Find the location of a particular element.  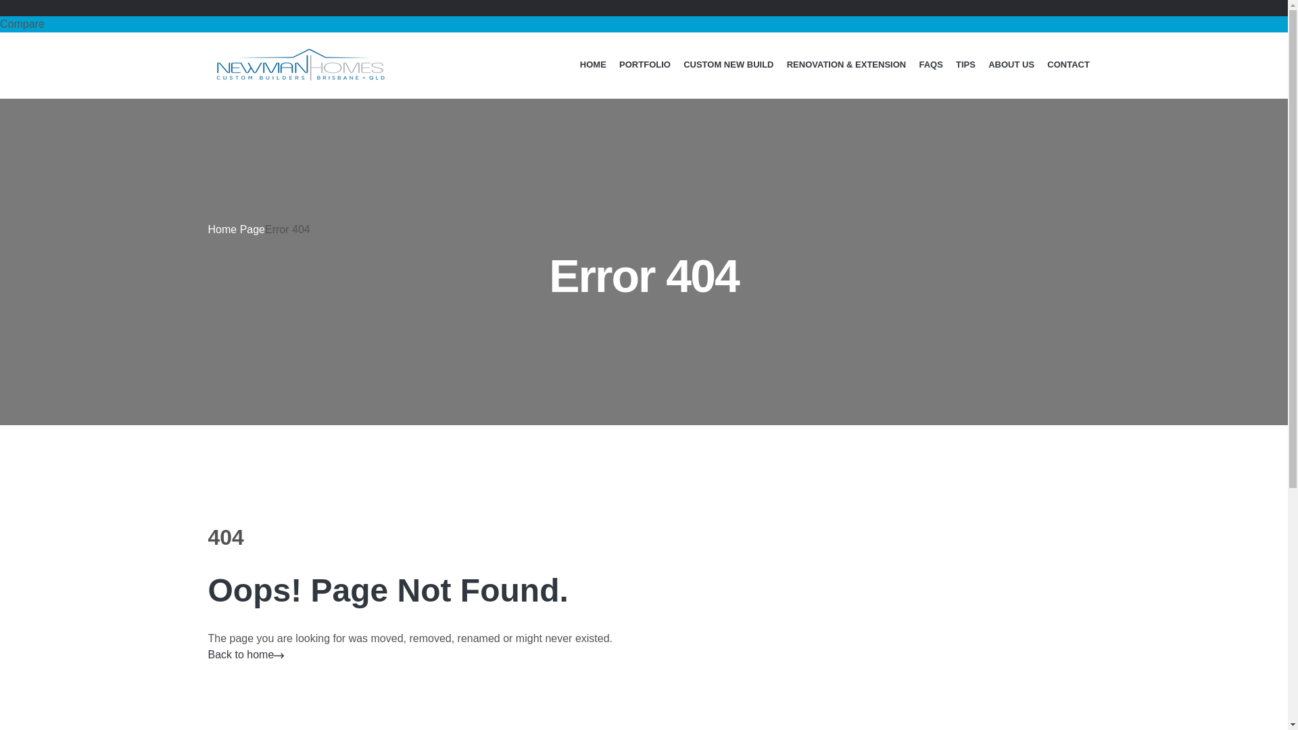

Email: info@newmanhomes.com.au is located at coordinates (717, 16).